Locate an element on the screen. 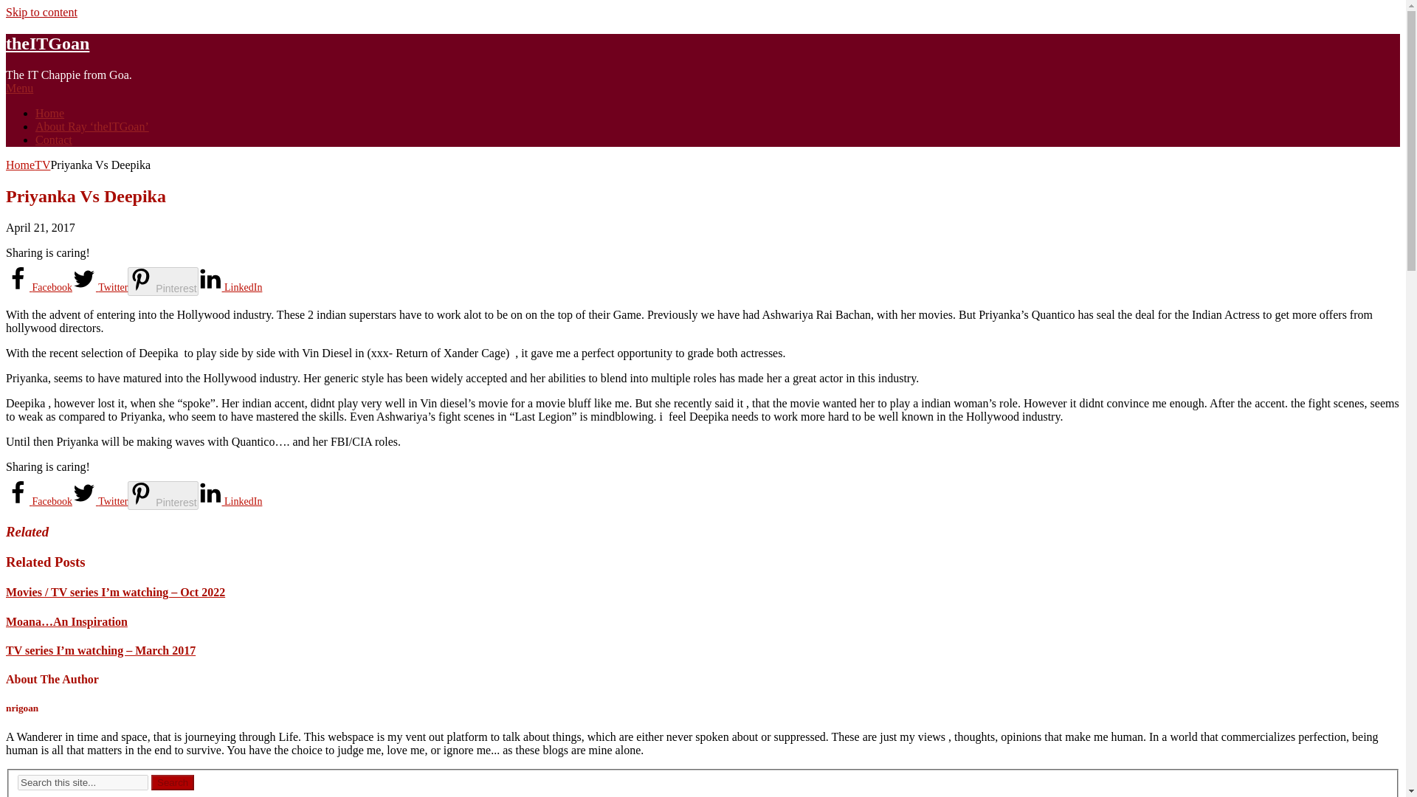 The height and width of the screenshot is (797, 1417). Search is located at coordinates (173, 782).